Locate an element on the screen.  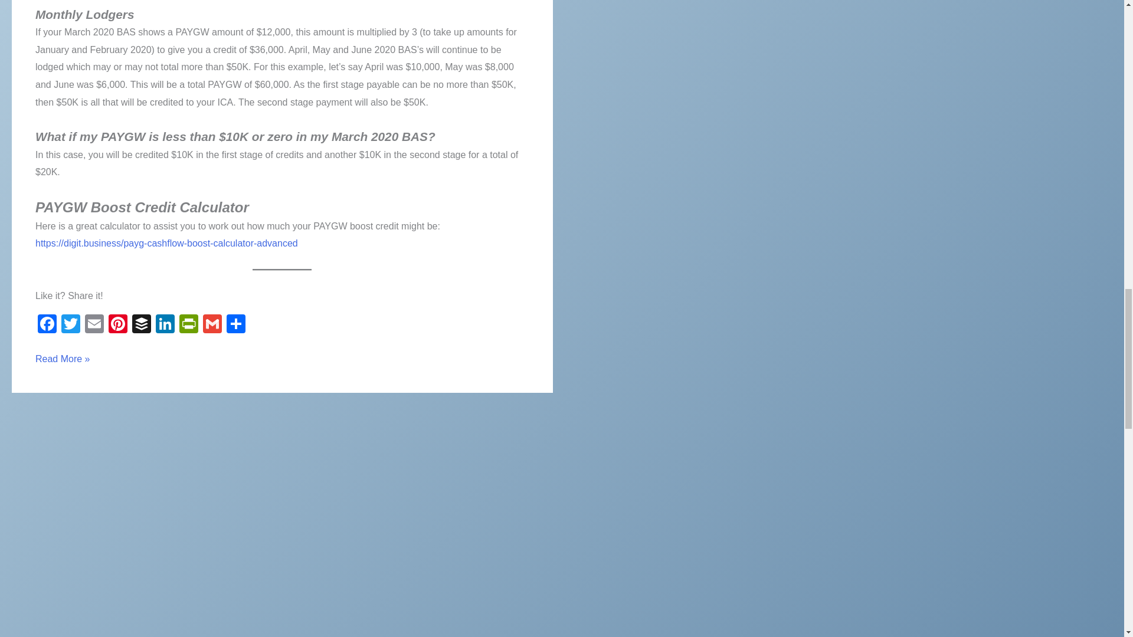
LinkedIn is located at coordinates (165, 326).